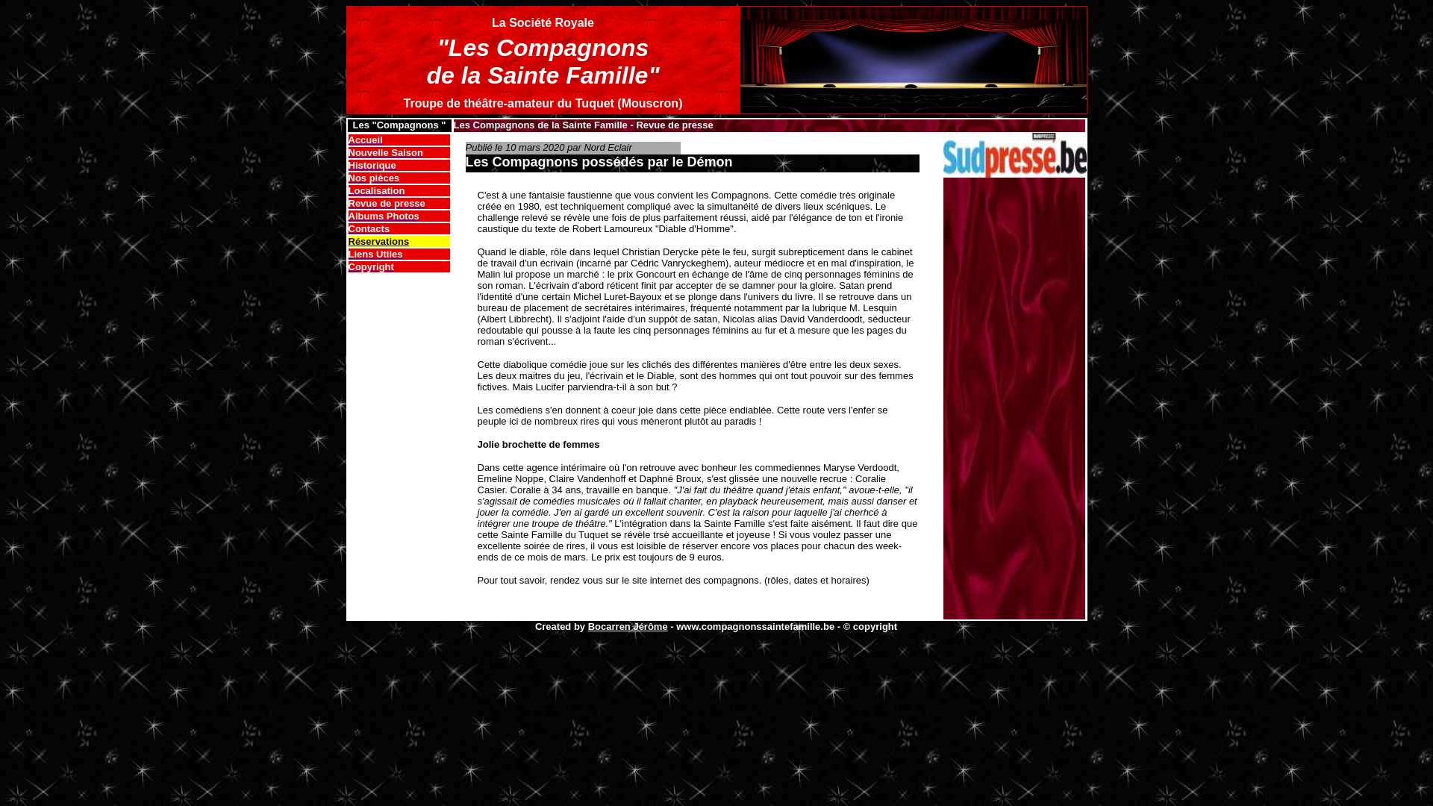 This screenshot has width=1433, height=806. I want to click on Copyright, so click(370, 266).